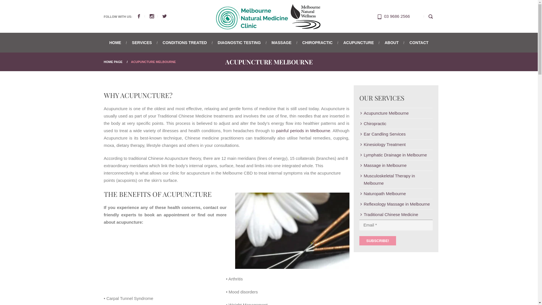 This screenshot has height=305, width=542. What do you see at coordinates (373, 124) in the screenshot?
I see `Chiropractic` at bounding box center [373, 124].